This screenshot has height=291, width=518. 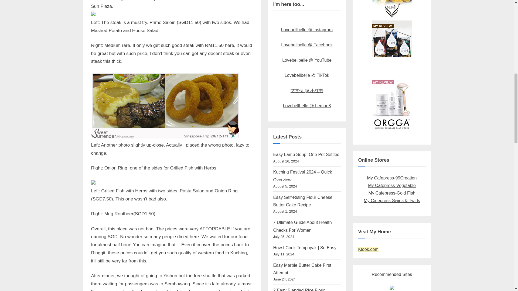 What do you see at coordinates (302, 226) in the screenshot?
I see `7 Ultimate Guide About Health Checks For Women` at bounding box center [302, 226].